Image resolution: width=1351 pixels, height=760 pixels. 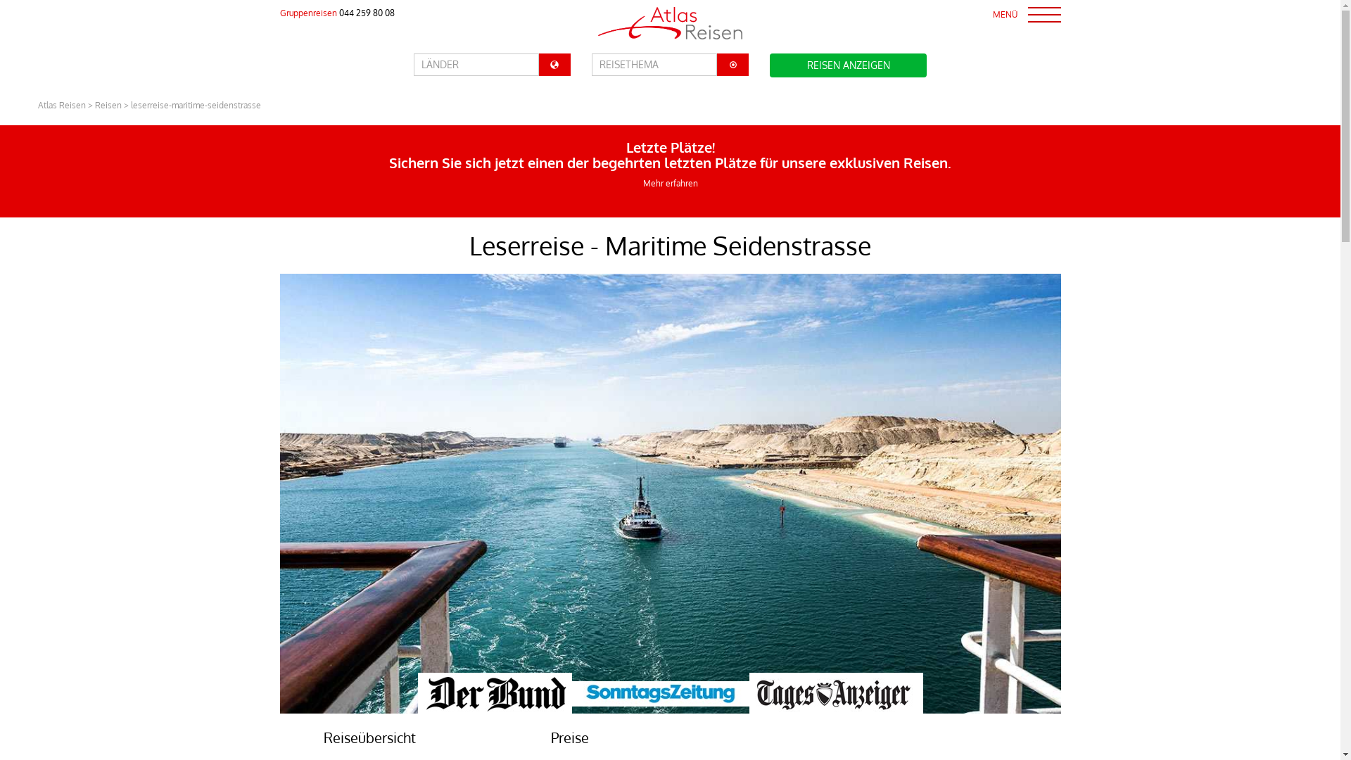 I want to click on Atlas Reisen, so click(x=62, y=106).